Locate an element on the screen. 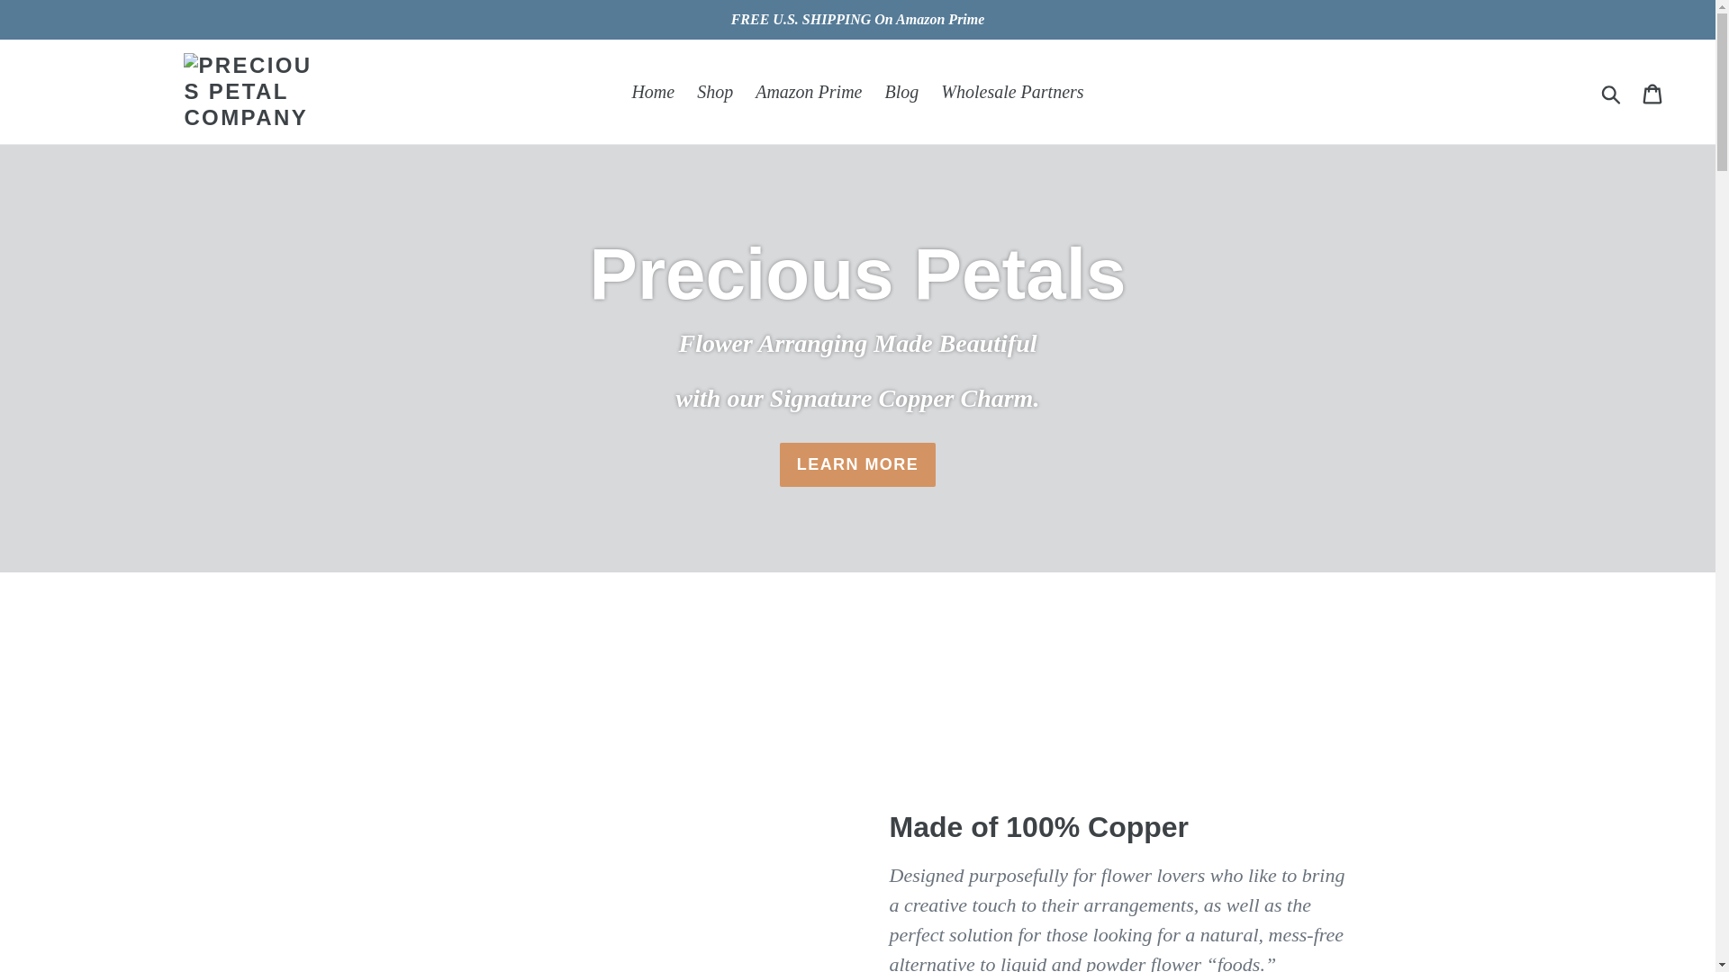 This screenshot has width=1729, height=972. Home is located at coordinates (652, 92).